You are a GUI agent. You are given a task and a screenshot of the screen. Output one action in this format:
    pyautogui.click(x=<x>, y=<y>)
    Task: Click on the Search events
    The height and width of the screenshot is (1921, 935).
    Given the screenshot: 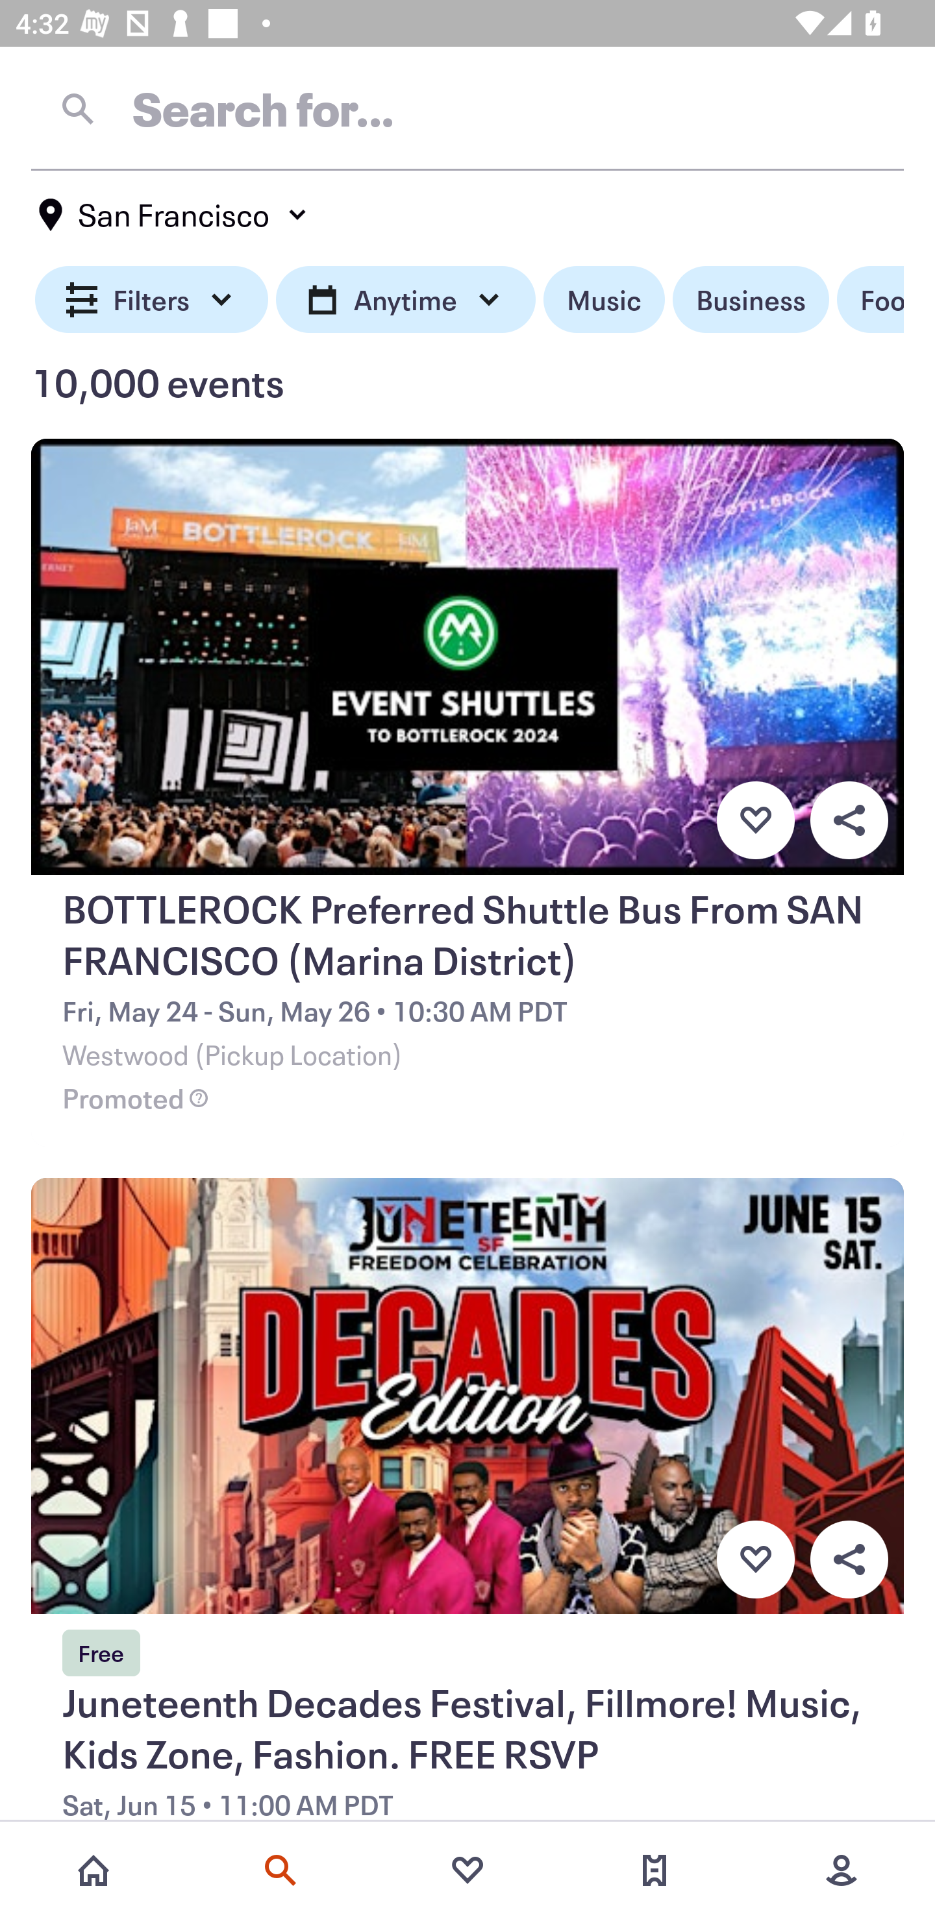 What is the action you would take?
    pyautogui.click(x=280, y=1870)
    